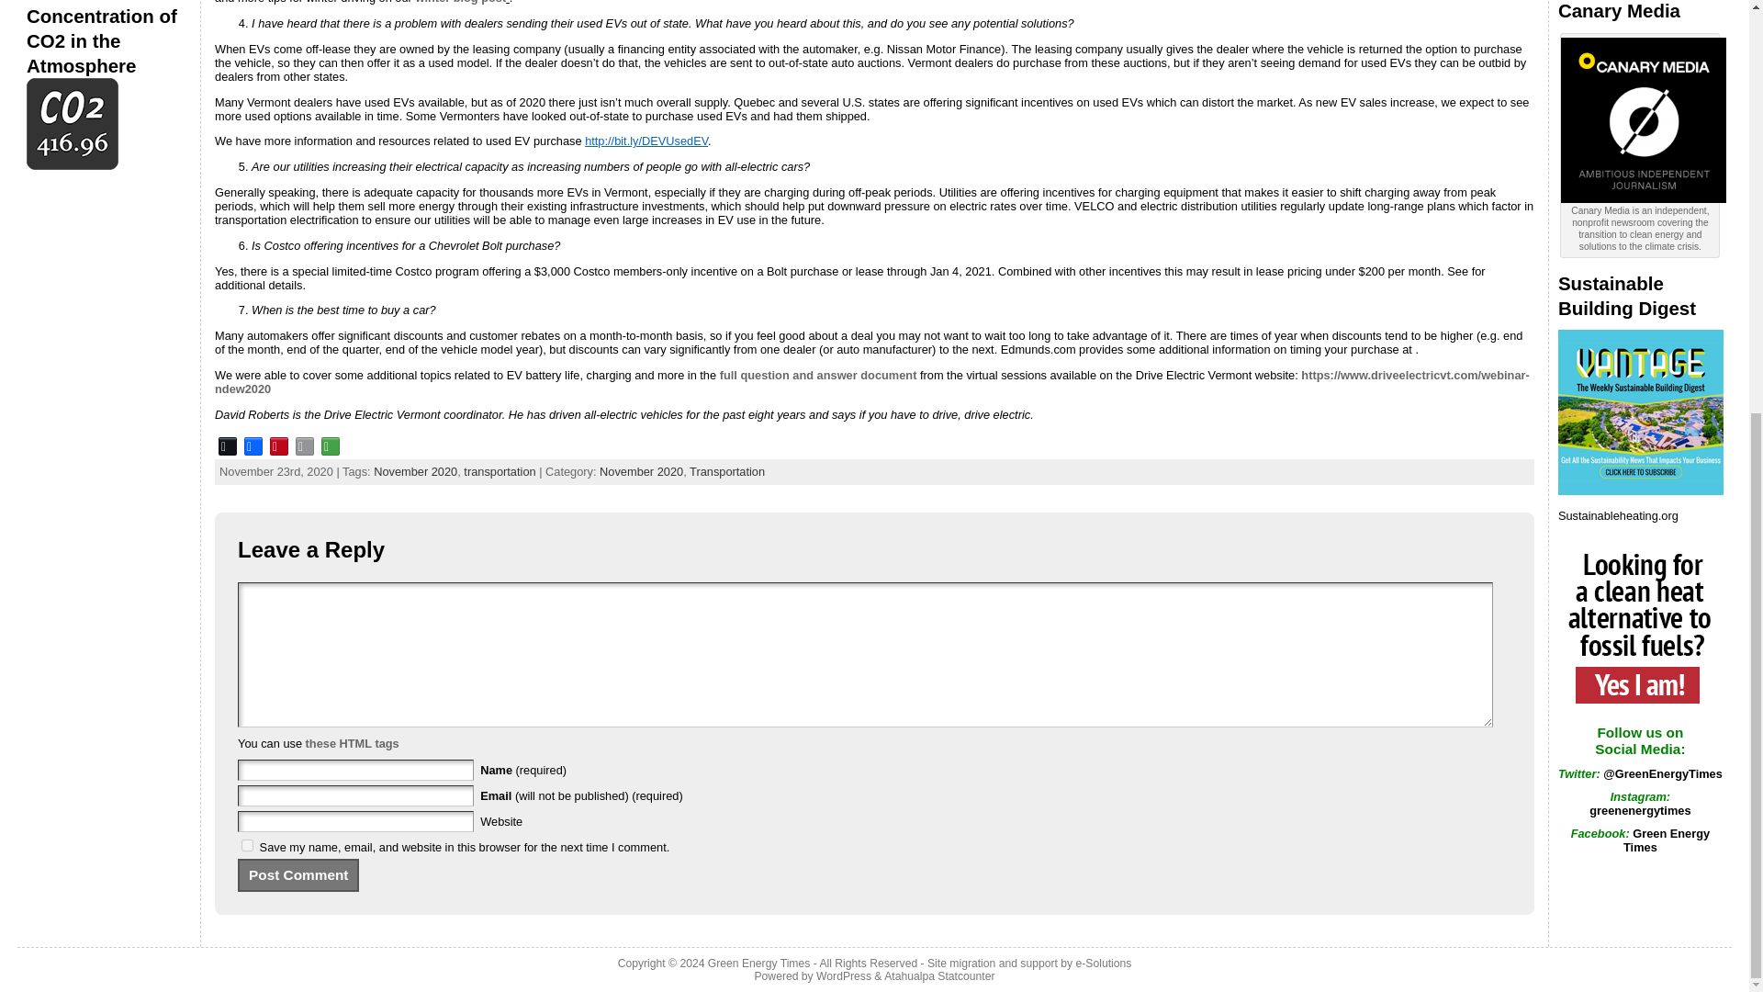  Describe the element at coordinates (817, 375) in the screenshot. I see `full question and answer document` at that location.